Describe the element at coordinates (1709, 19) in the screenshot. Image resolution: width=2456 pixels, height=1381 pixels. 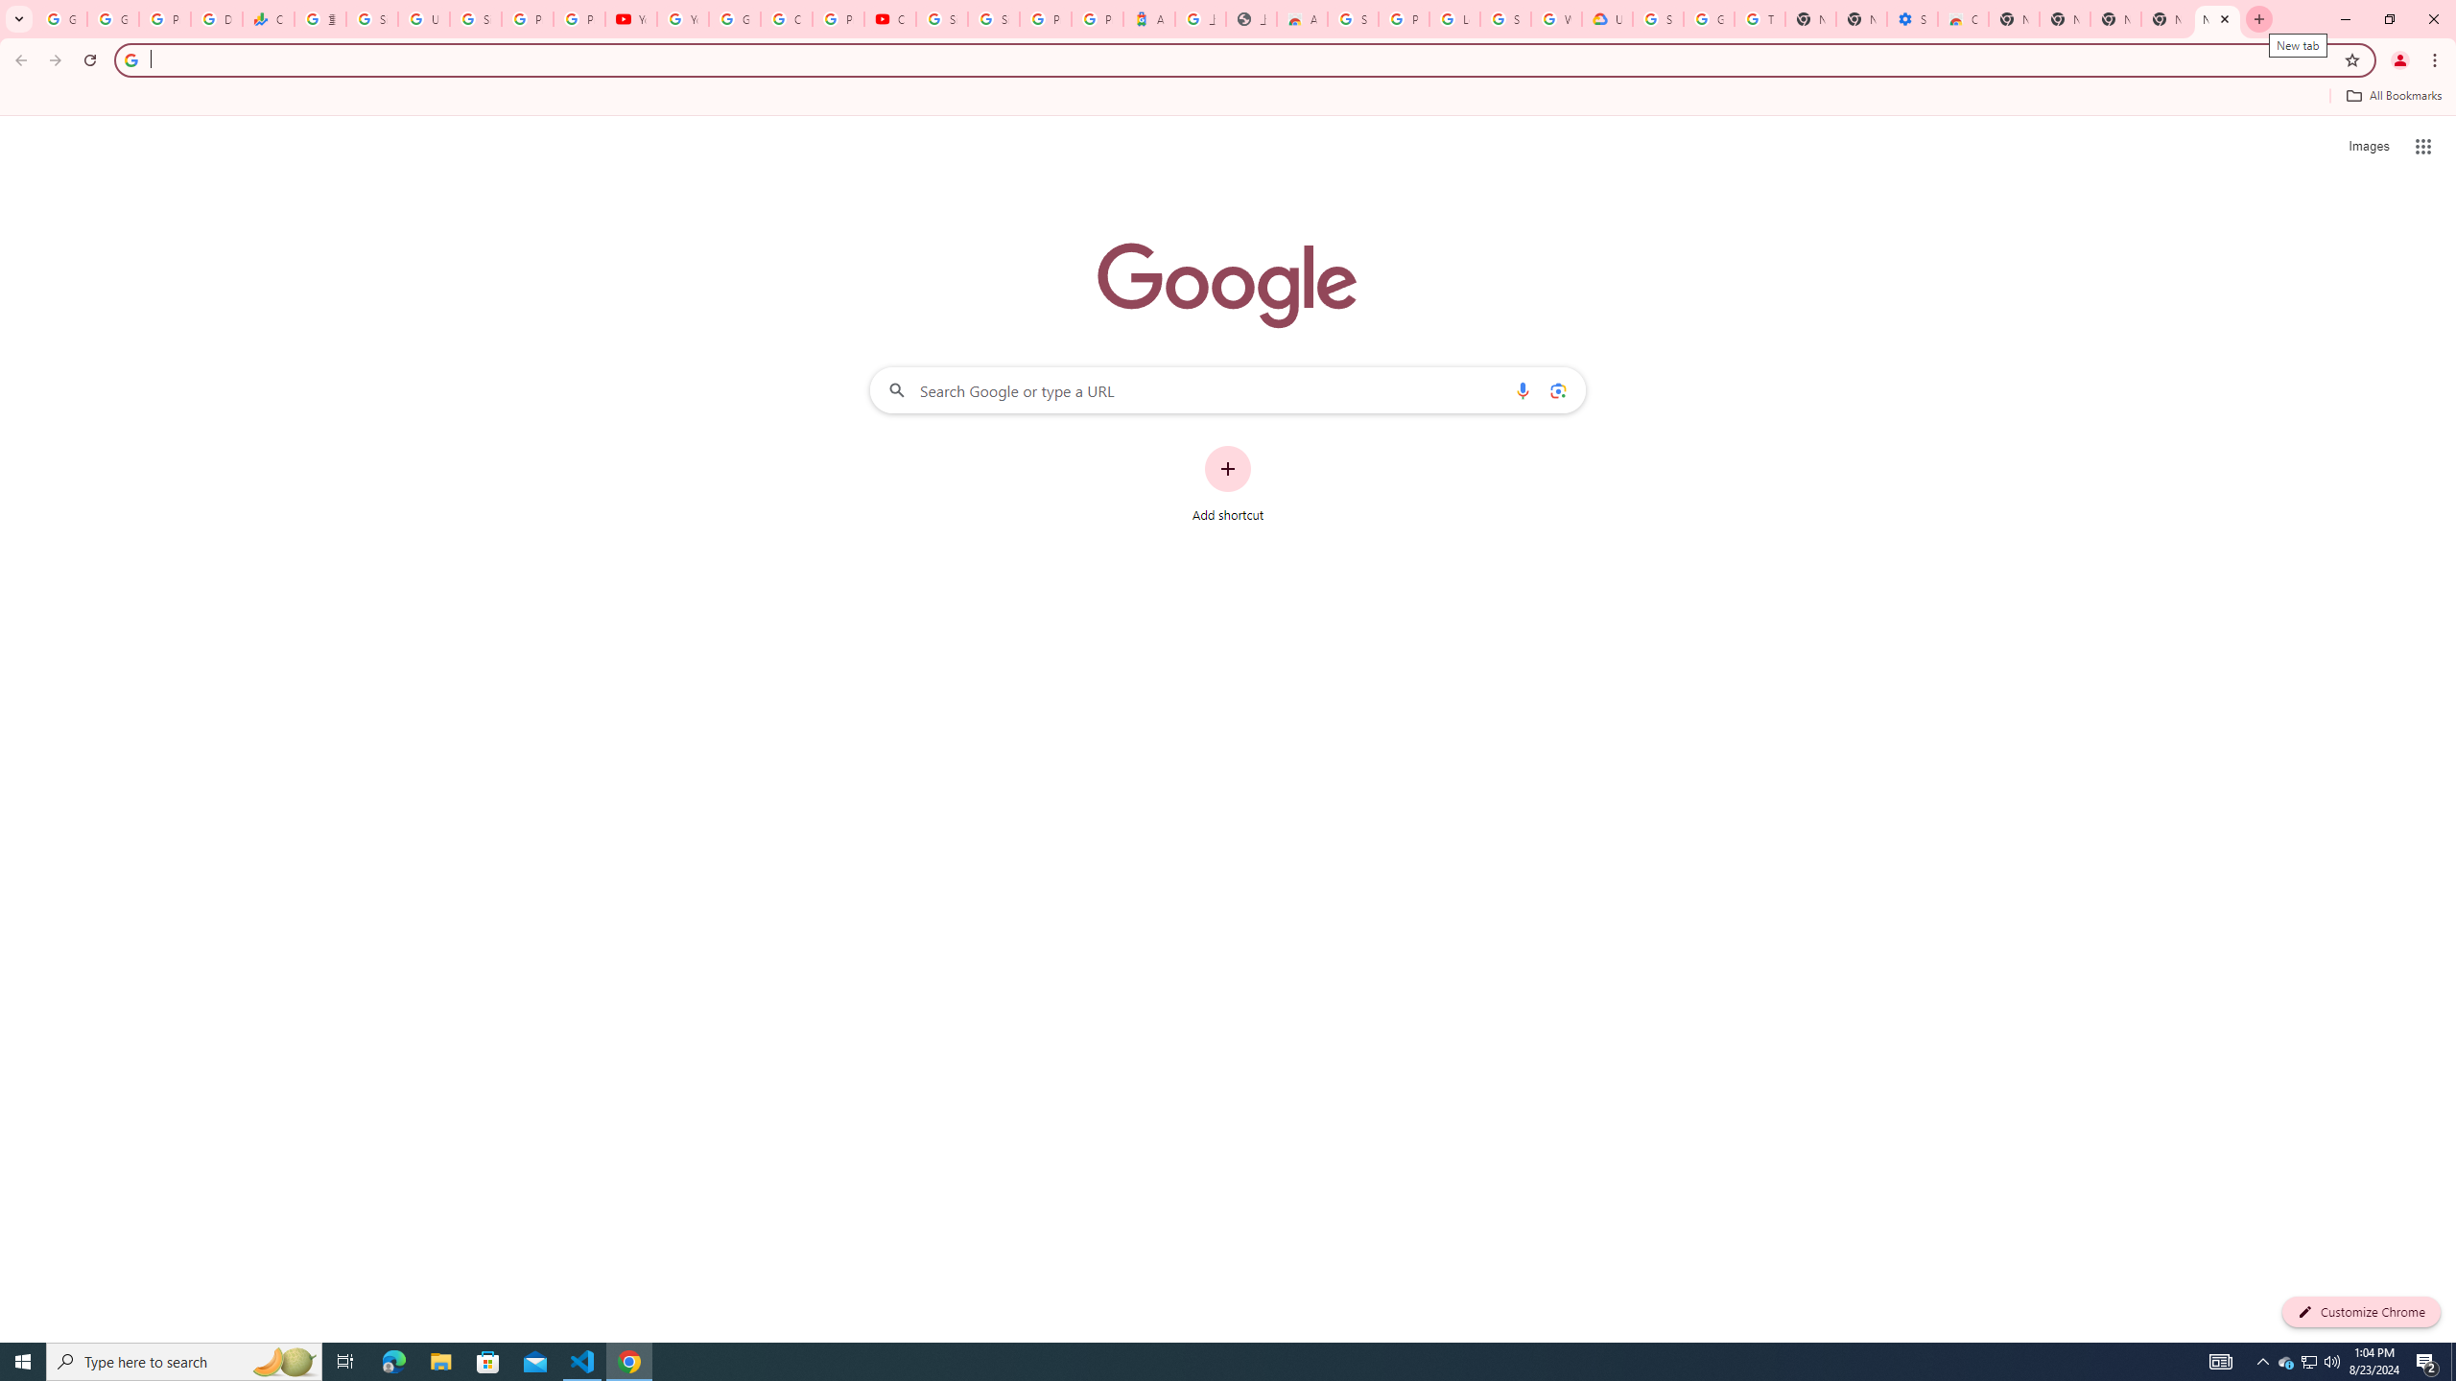
I see `Google Account Help` at that location.